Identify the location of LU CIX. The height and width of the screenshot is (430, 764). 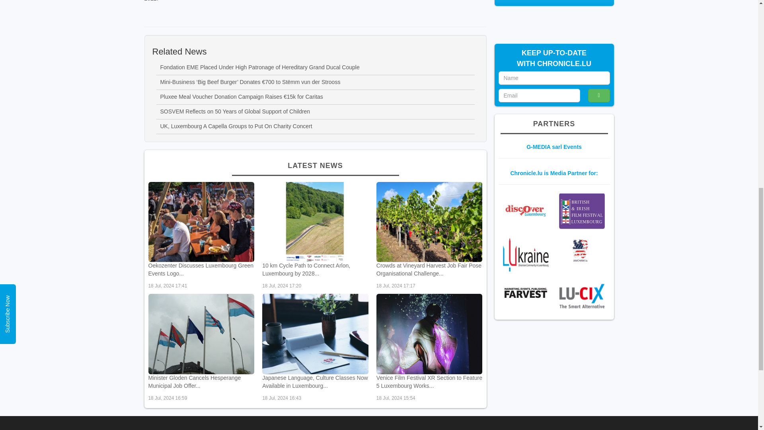
(582, 296).